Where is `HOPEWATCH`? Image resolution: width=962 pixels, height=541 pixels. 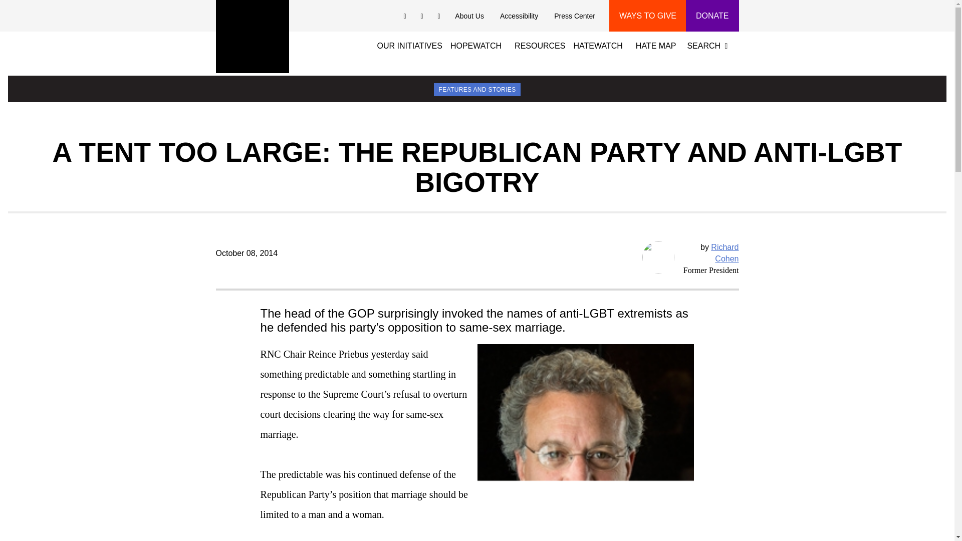
HOPEWATCH is located at coordinates (476, 45).